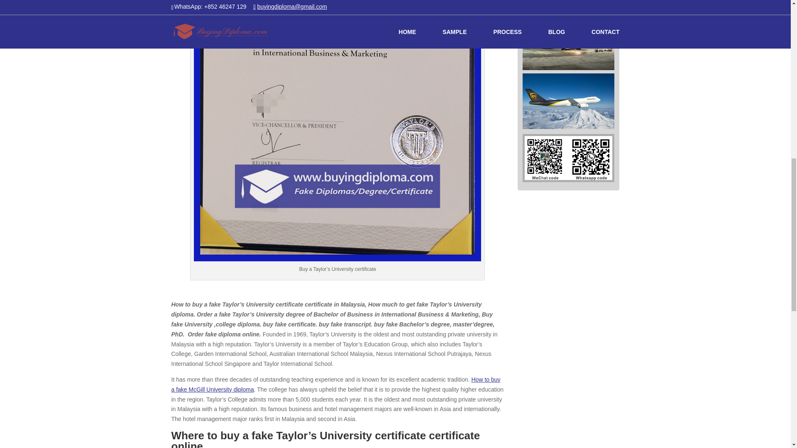 This screenshot has height=448, width=797. Describe the element at coordinates (335, 385) in the screenshot. I see `How to buy a fake McGill University diploma` at that location.